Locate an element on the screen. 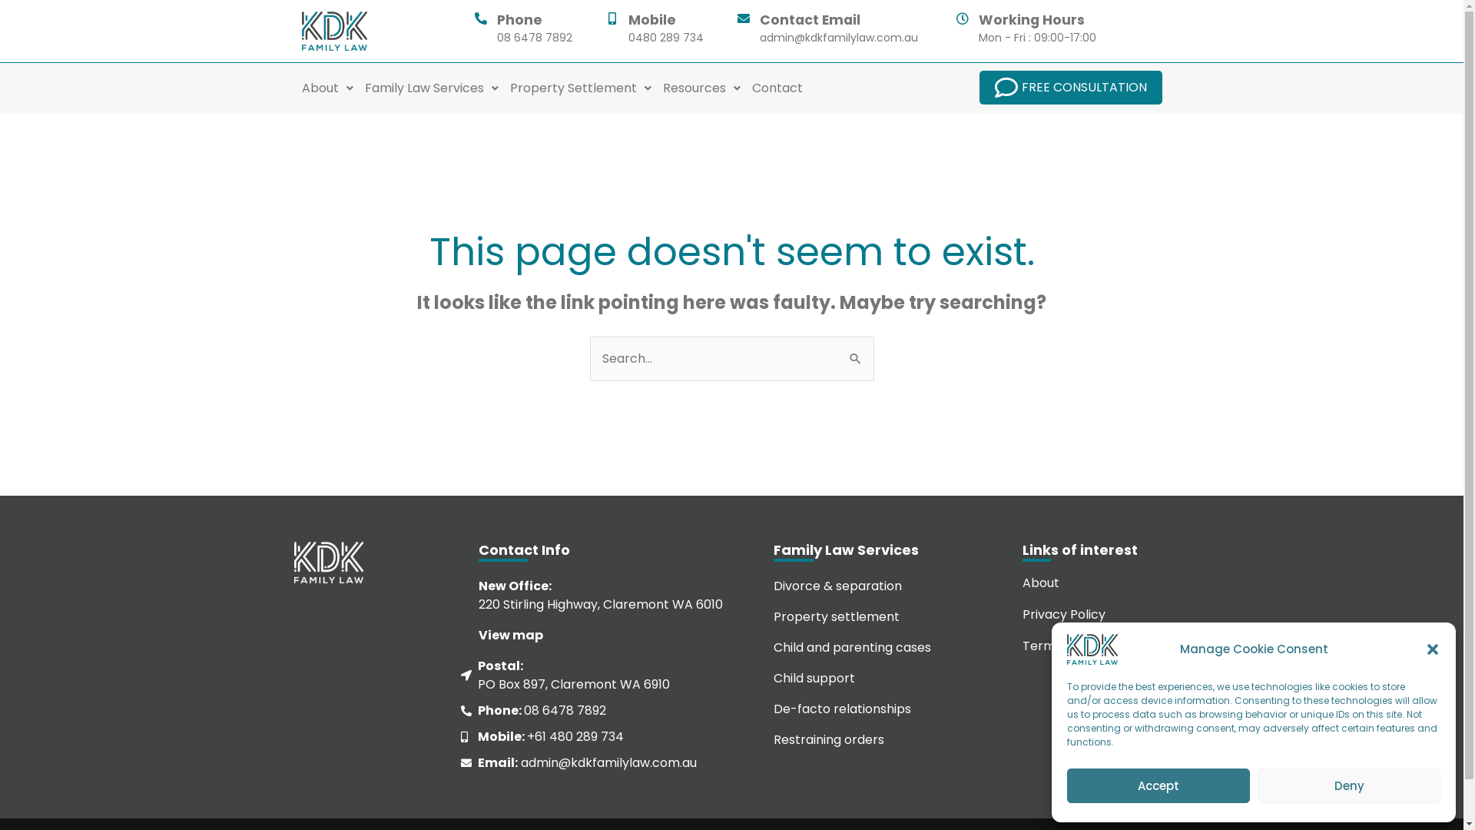 This screenshot has height=830, width=1475. Terms and Conditions is located at coordinates (1094, 646).